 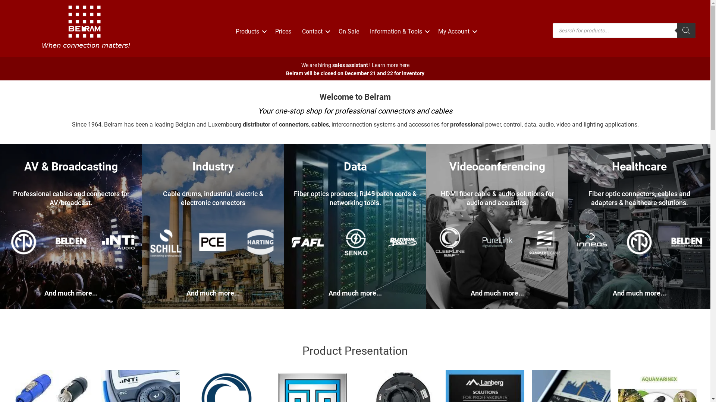 What do you see at coordinates (399, 32) in the screenshot?
I see `Information & Tools` at bounding box center [399, 32].